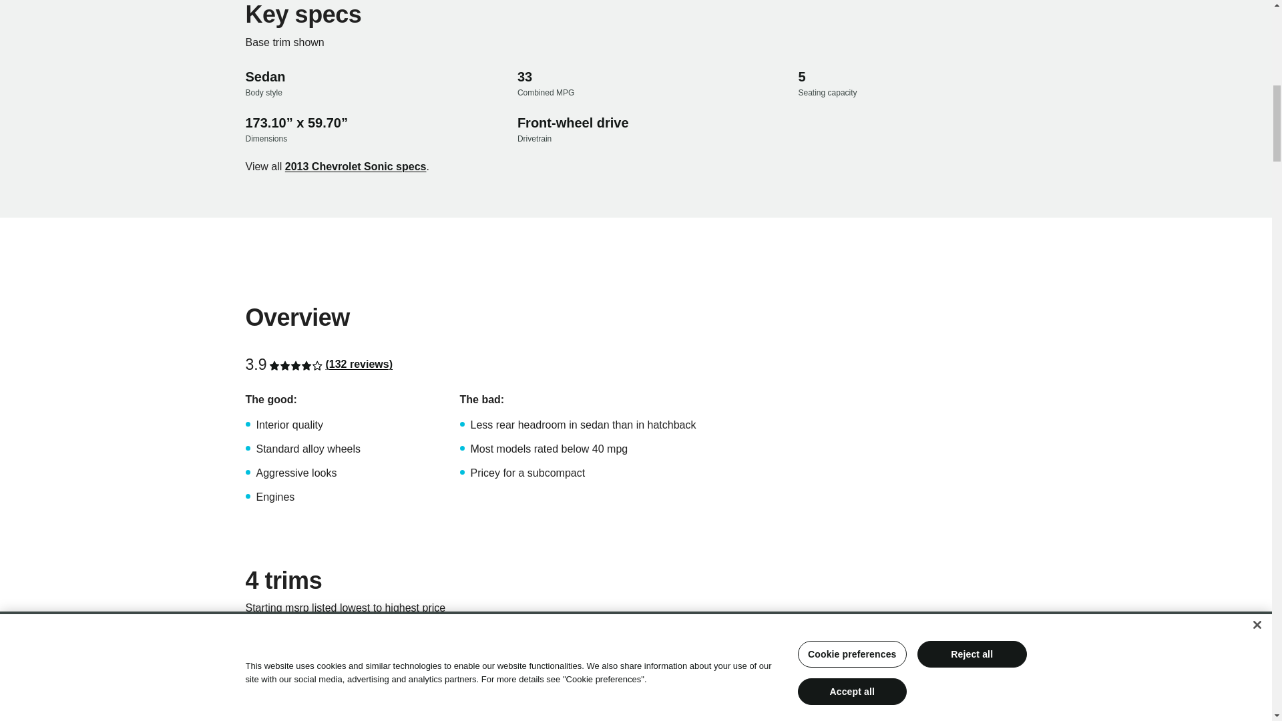  I want to click on 2013 Chevrolet Sonic specs, so click(355, 167).